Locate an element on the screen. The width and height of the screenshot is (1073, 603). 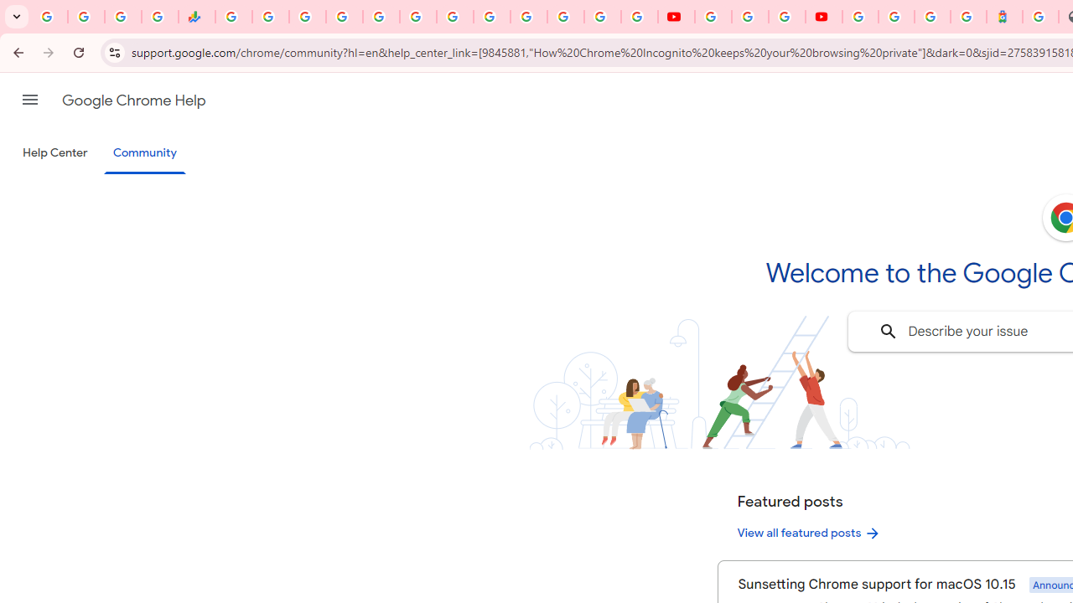
Android TV Policies and Guidelines - Transparency Center is located at coordinates (454, 17).